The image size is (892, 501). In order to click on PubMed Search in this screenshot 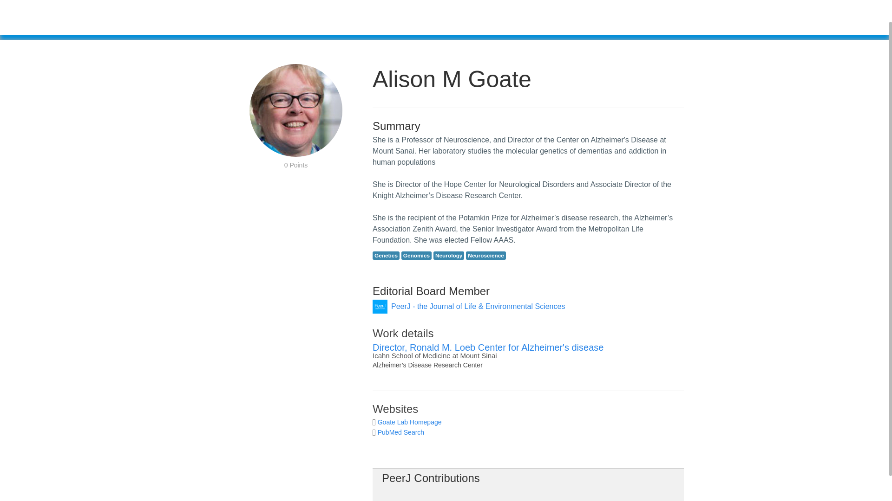, I will do `click(400, 432)`.